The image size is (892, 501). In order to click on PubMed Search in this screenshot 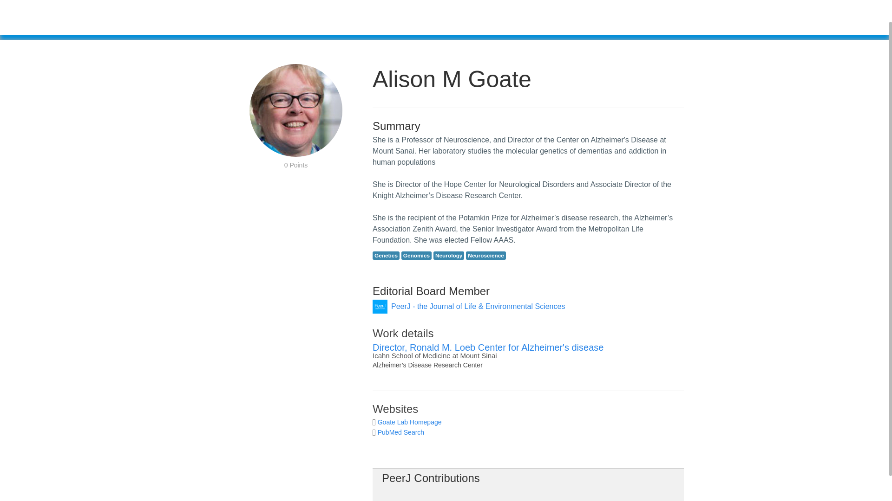, I will do `click(400, 432)`.